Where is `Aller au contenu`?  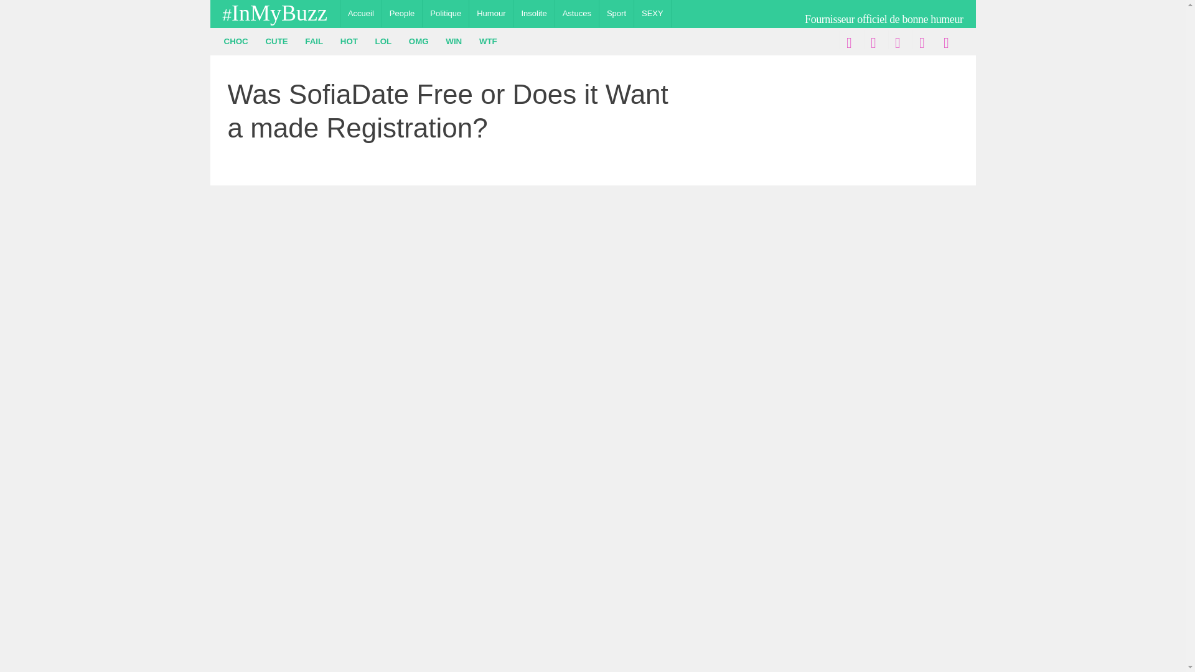
Aller au contenu is located at coordinates (376, 14).